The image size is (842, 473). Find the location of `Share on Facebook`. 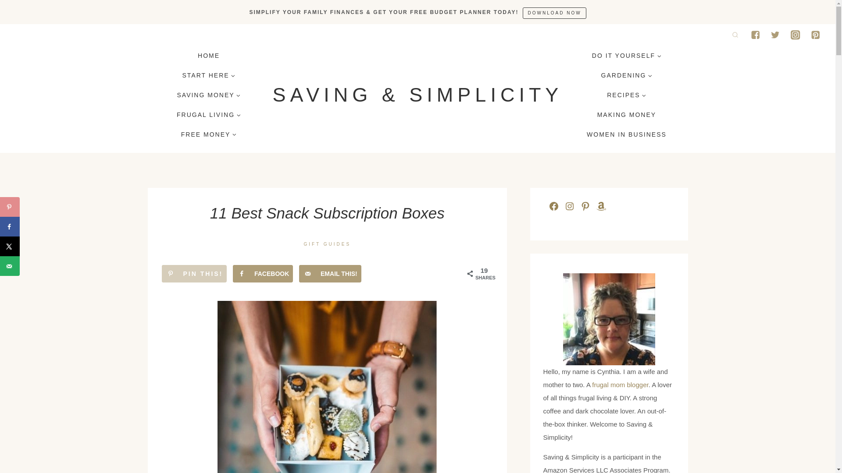

Share on Facebook is located at coordinates (10, 226).